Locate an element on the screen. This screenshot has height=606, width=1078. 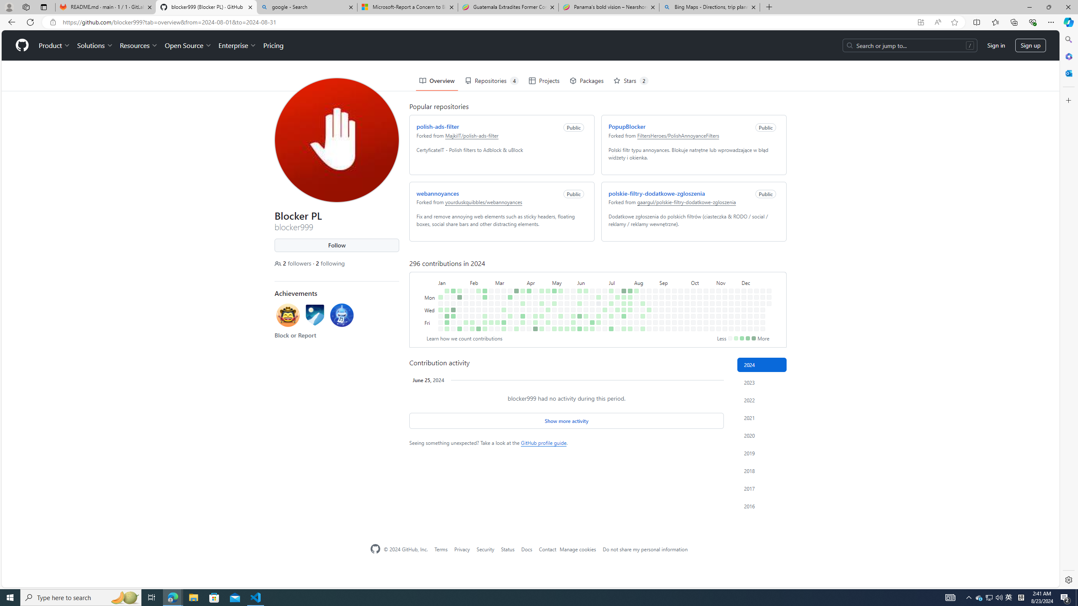
Block or Report is located at coordinates (294, 305).